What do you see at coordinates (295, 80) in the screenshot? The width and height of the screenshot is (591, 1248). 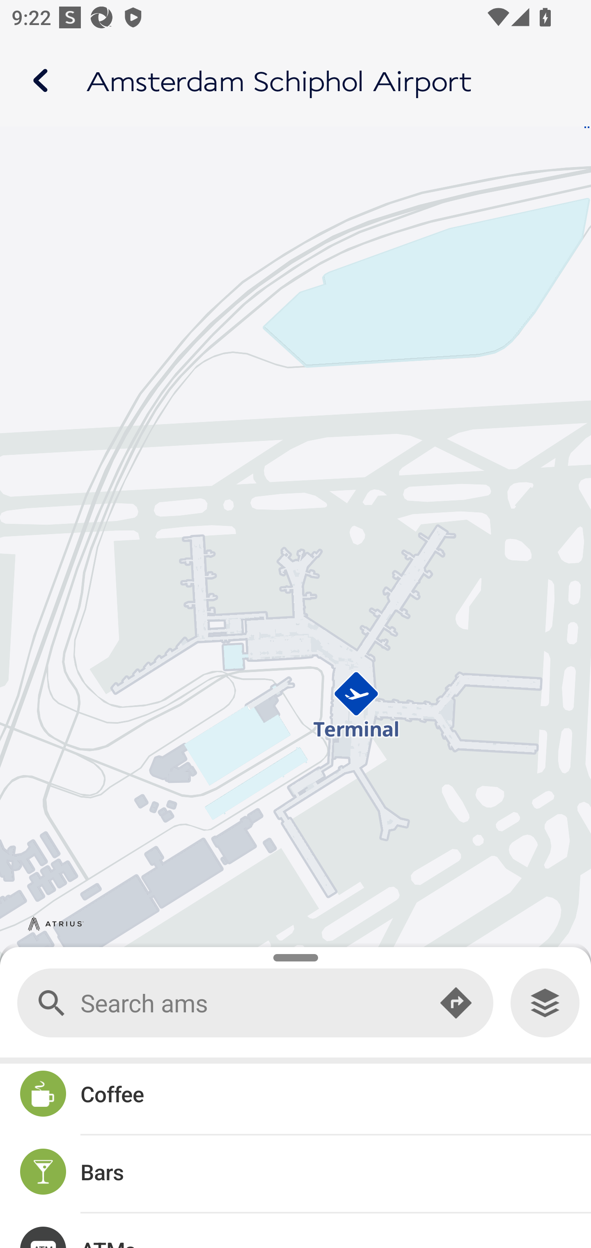 I see `Airport map` at bounding box center [295, 80].